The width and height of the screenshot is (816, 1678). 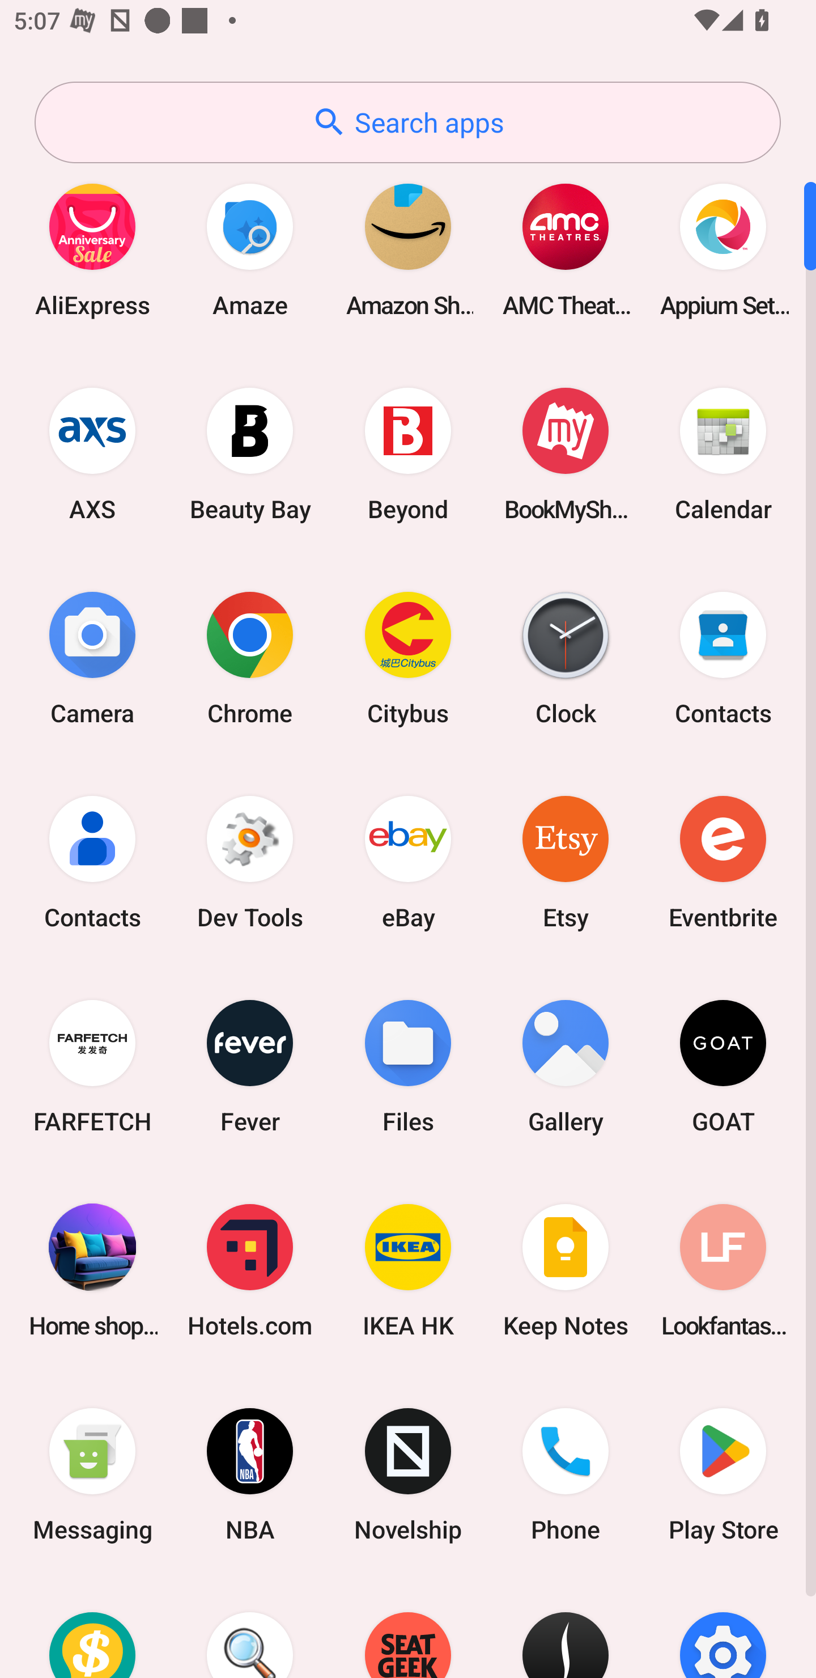 I want to click on Messaging, so click(x=92, y=1475).